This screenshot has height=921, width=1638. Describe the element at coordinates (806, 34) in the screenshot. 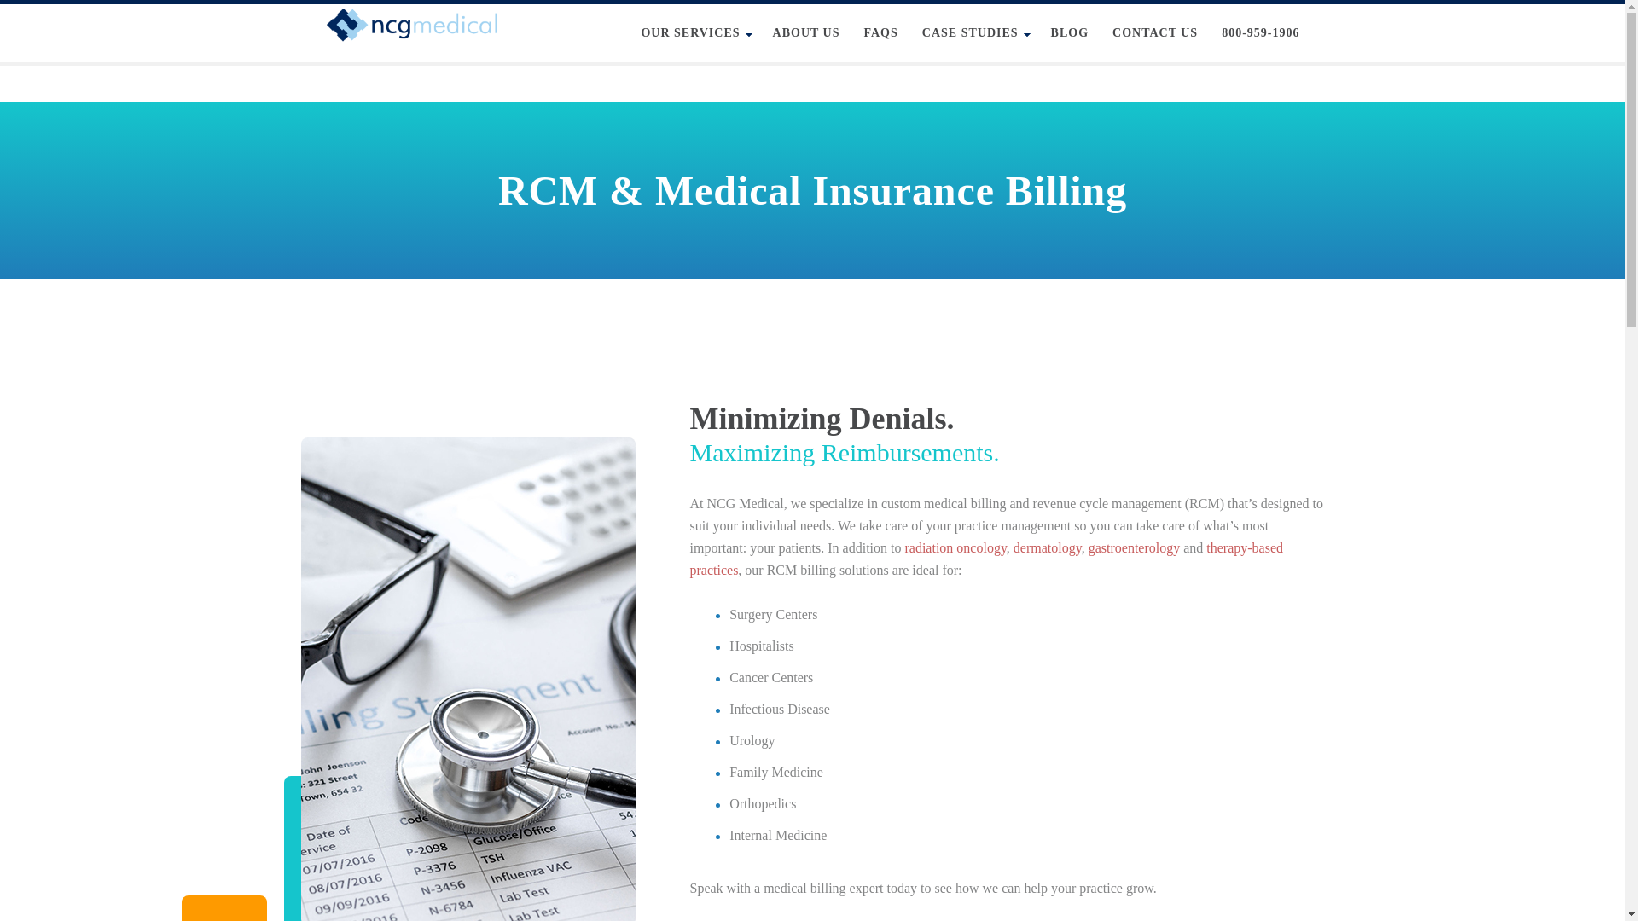

I see `ABOUT US` at that location.